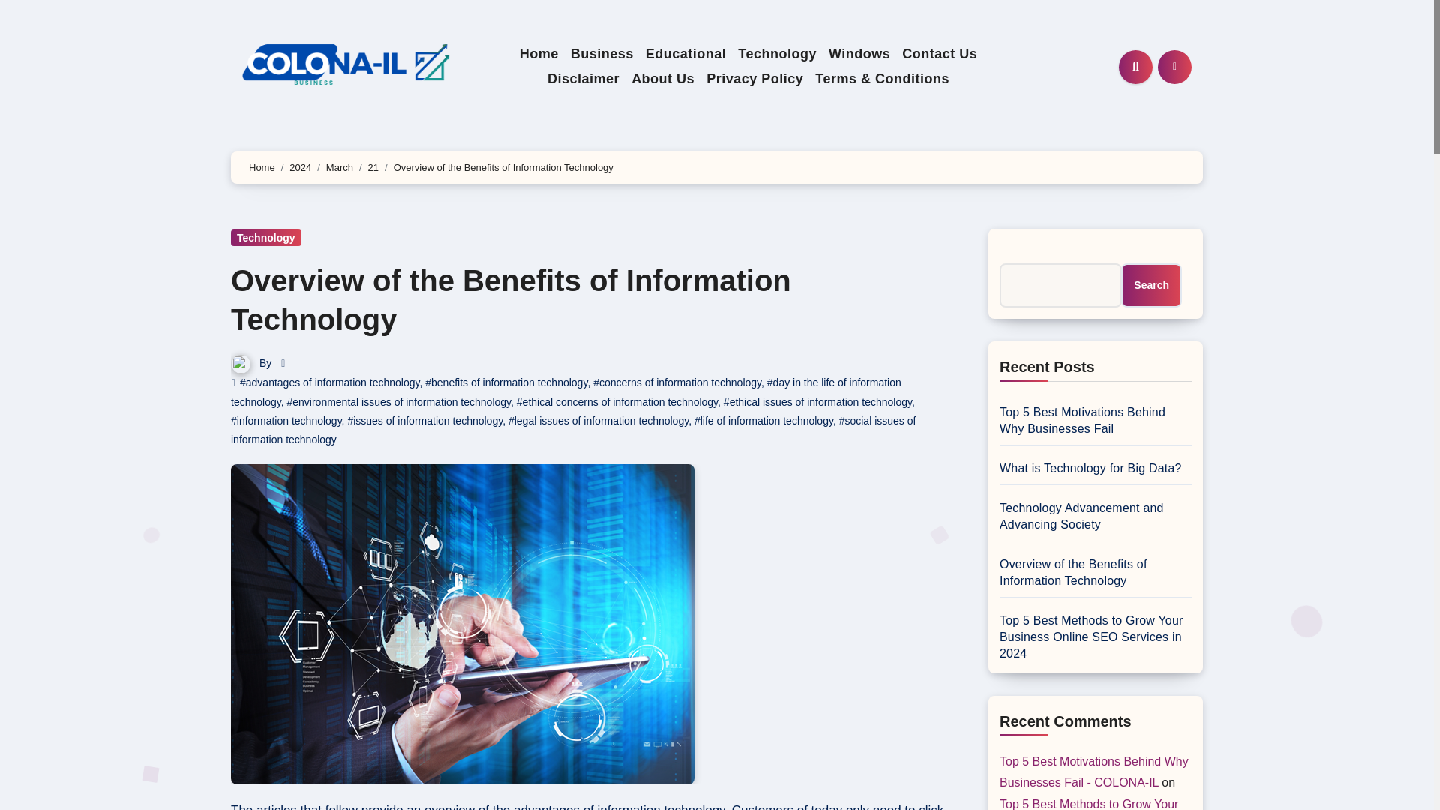 The height and width of the screenshot is (810, 1440). What do you see at coordinates (583, 78) in the screenshot?
I see `Disclaimer` at bounding box center [583, 78].